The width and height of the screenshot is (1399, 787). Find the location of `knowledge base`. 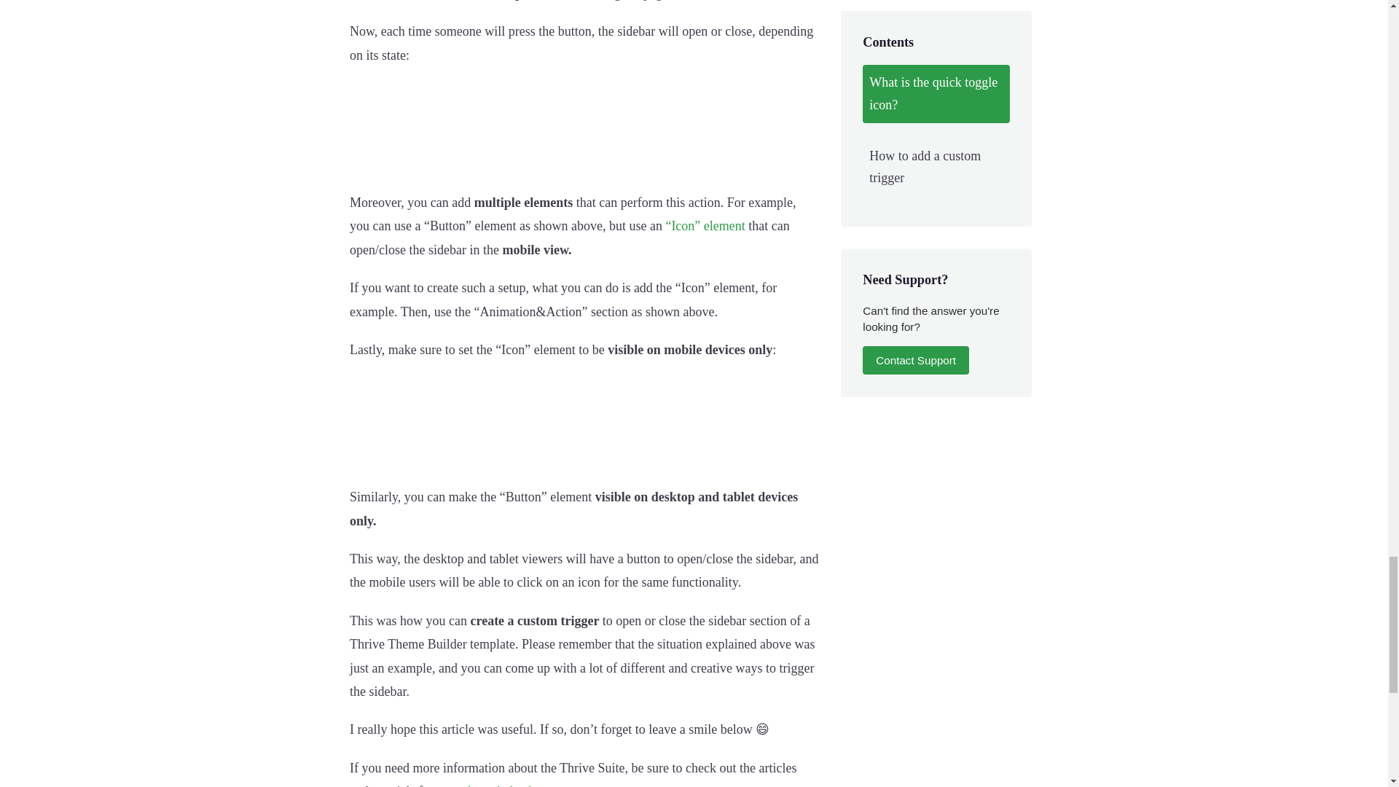

knowledge base is located at coordinates (509, 786).